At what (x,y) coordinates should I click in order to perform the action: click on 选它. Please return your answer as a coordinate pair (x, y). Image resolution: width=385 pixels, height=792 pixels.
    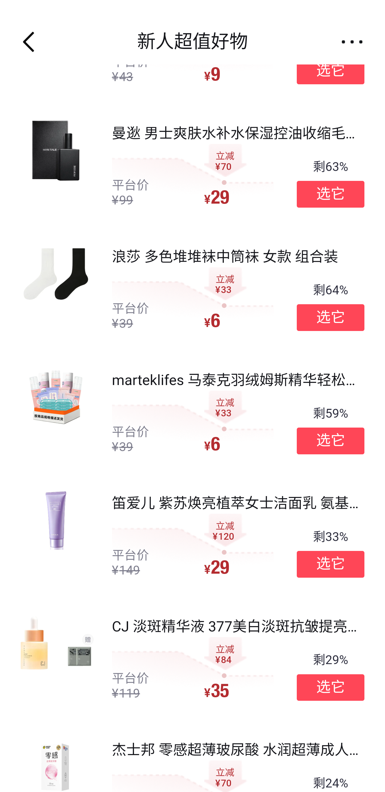
    Looking at the image, I should click on (330, 71).